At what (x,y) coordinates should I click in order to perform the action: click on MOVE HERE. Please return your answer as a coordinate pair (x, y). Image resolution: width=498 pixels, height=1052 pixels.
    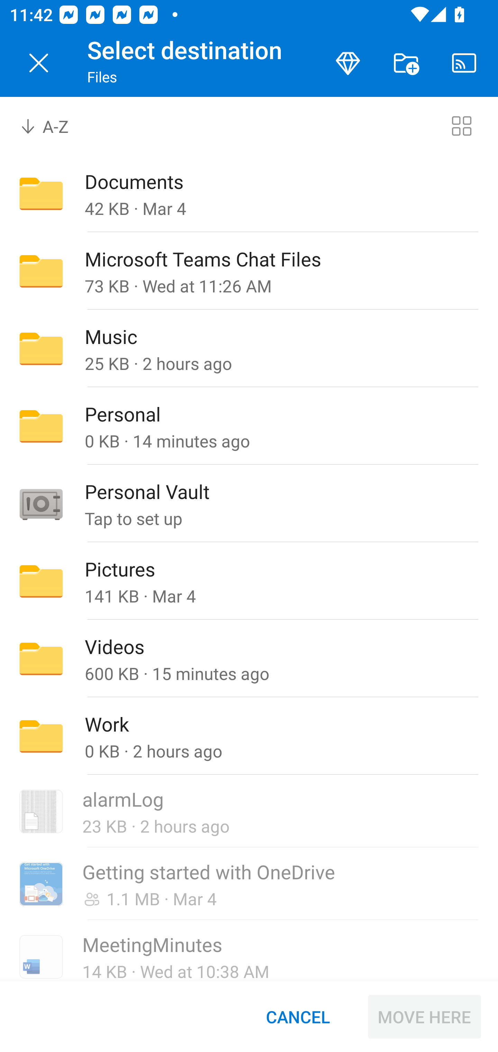
    Looking at the image, I should click on (424, 1017).